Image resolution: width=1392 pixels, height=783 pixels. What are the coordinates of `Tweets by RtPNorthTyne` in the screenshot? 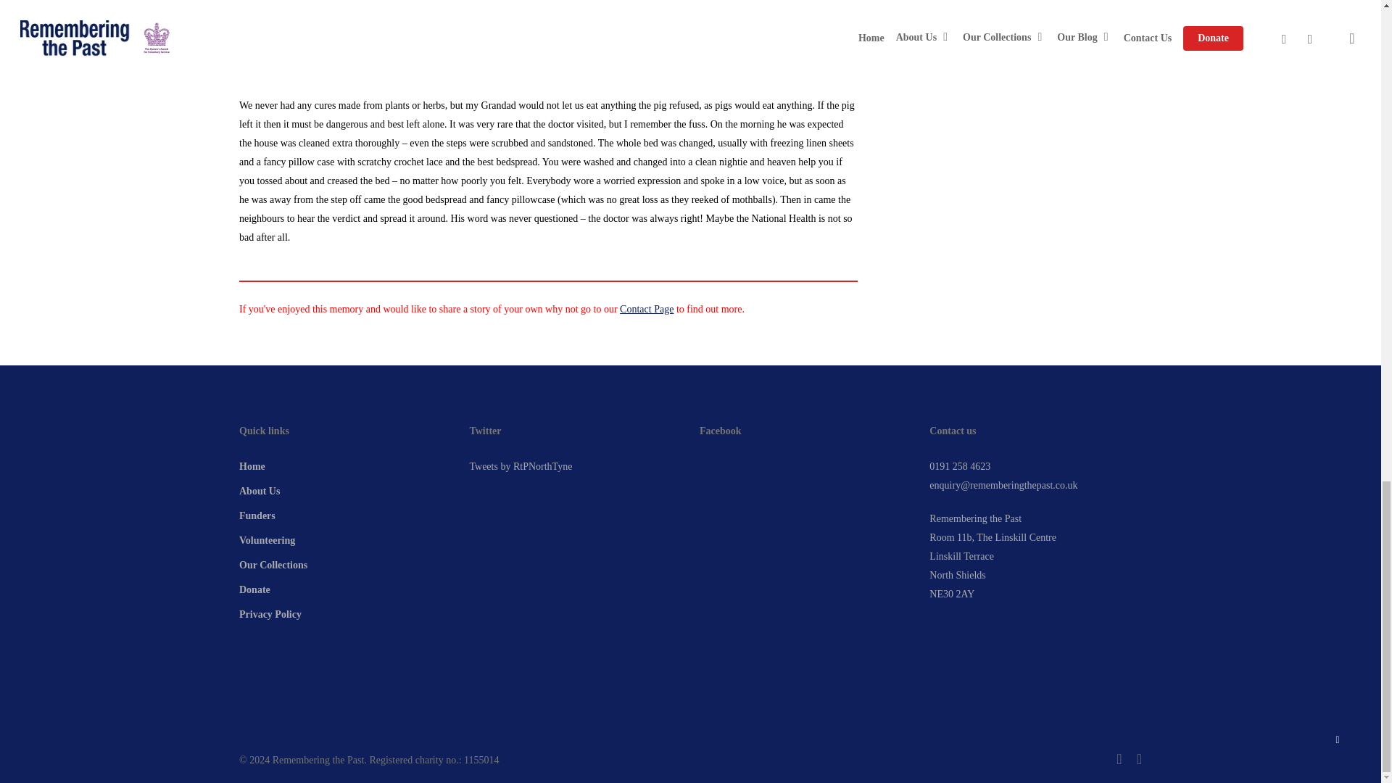 It's located at (521, 467).